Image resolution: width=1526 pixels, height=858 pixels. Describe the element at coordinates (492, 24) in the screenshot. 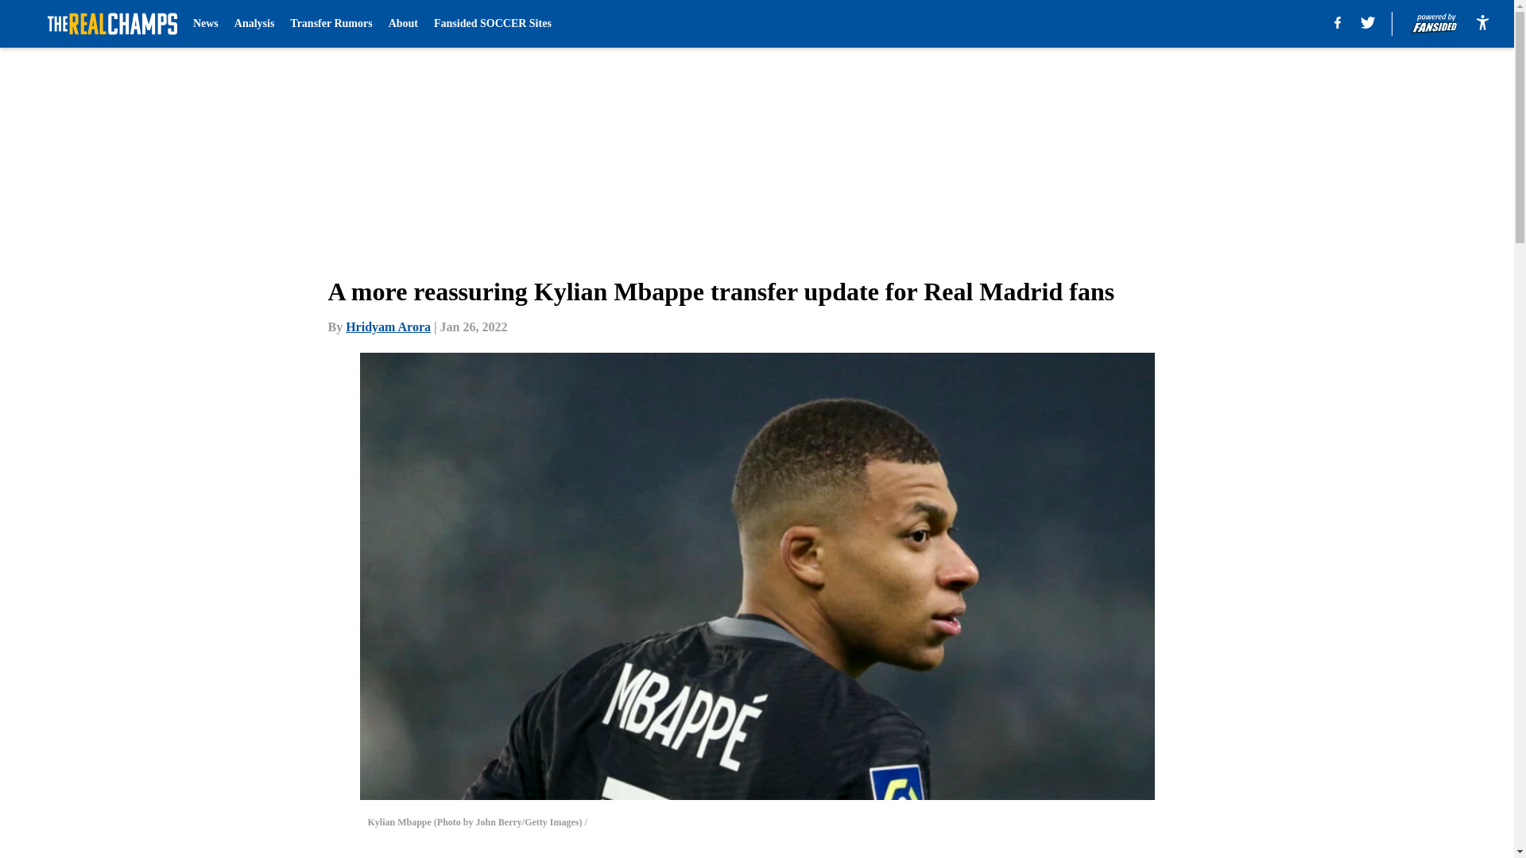

I see `Fansided SOCCER Sites` at that location.